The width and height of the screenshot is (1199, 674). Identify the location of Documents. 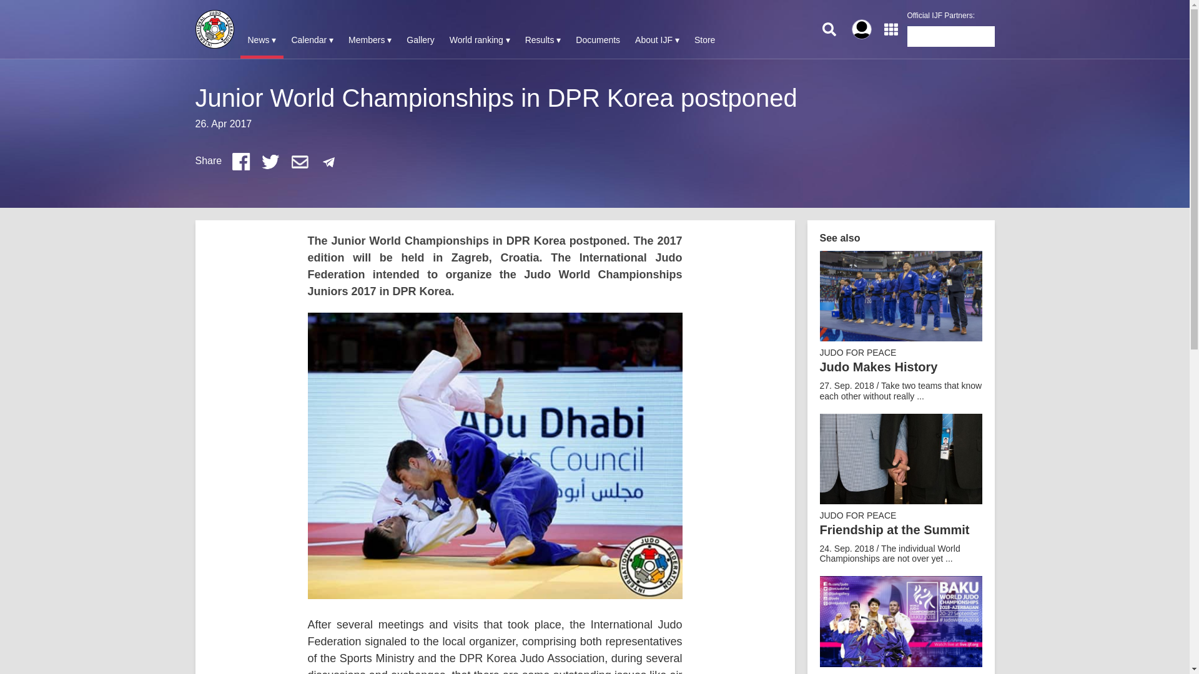
(598, 40).